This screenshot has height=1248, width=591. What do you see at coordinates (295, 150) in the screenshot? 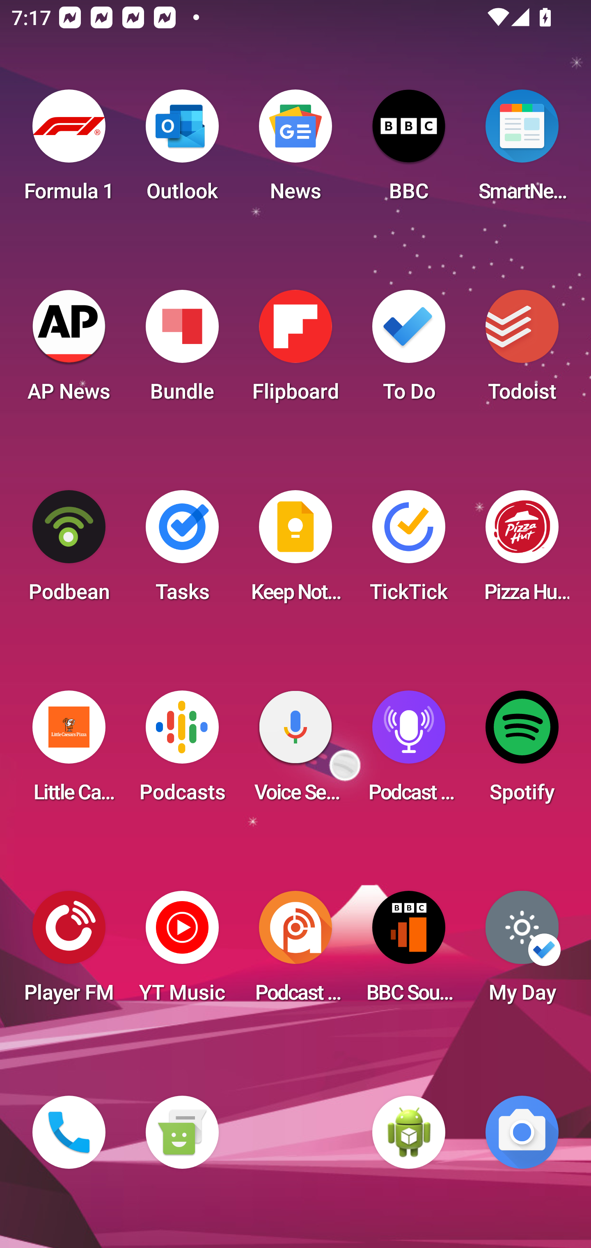
I see `News` at bounding box center [295, 150].